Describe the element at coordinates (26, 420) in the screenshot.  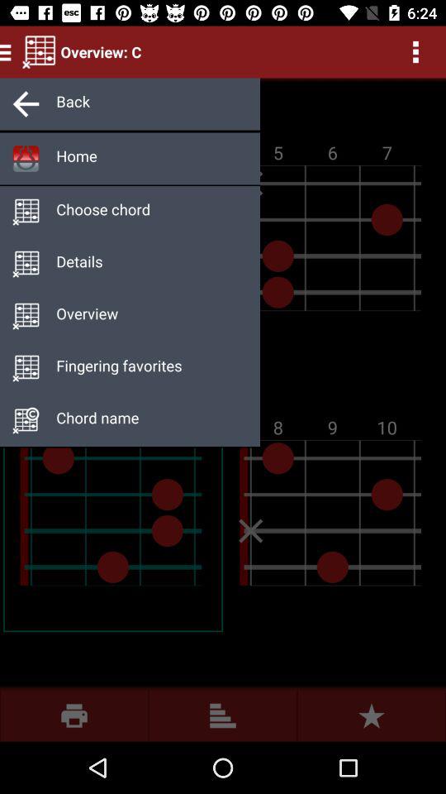
I see `click on the icon beside chord name` at that location.